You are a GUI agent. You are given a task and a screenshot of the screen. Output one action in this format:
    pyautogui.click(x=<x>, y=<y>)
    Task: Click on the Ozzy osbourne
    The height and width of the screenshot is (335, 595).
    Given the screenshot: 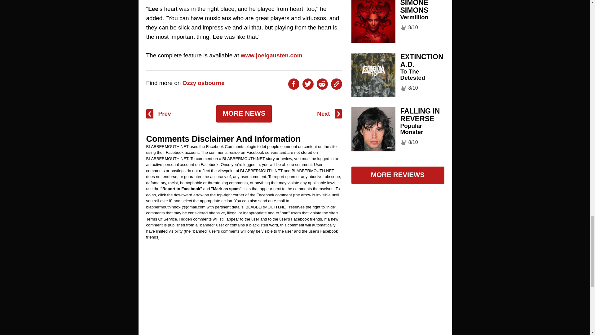 What is the action you would take?
    pyautogui.click(x=204, y=83)
    